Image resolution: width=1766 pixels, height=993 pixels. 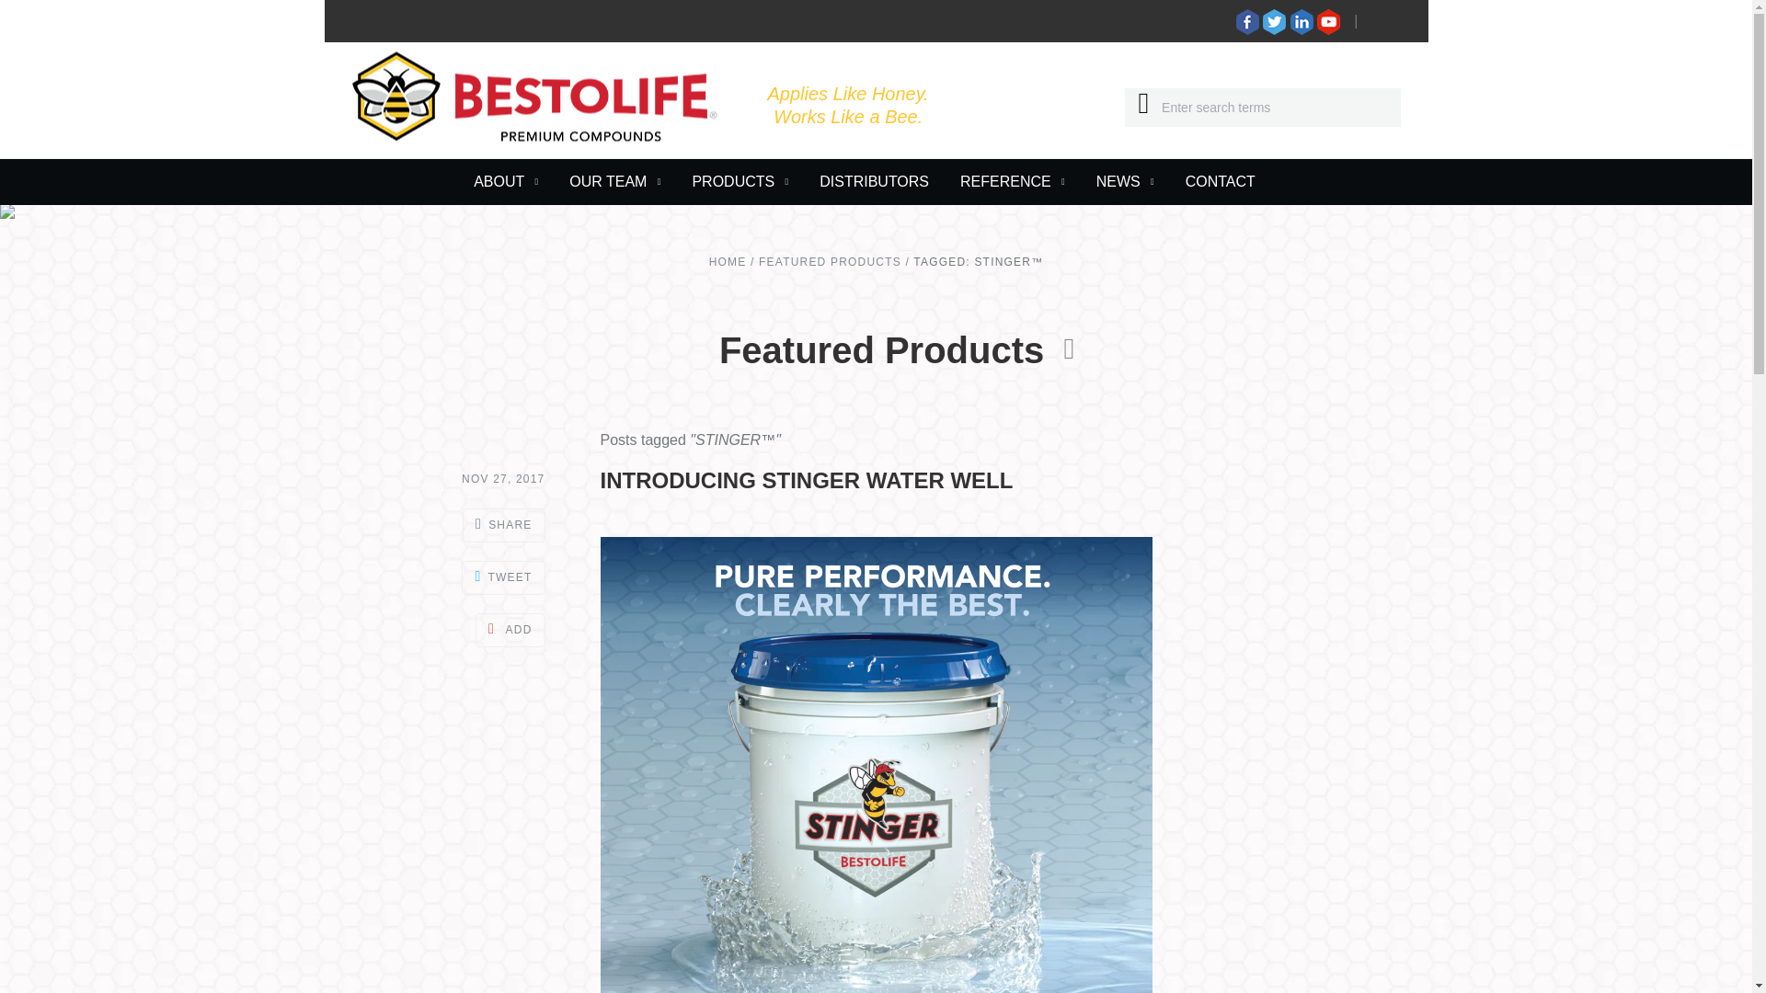 I want to click on PRODUCTS, so click(x=740, y=182).